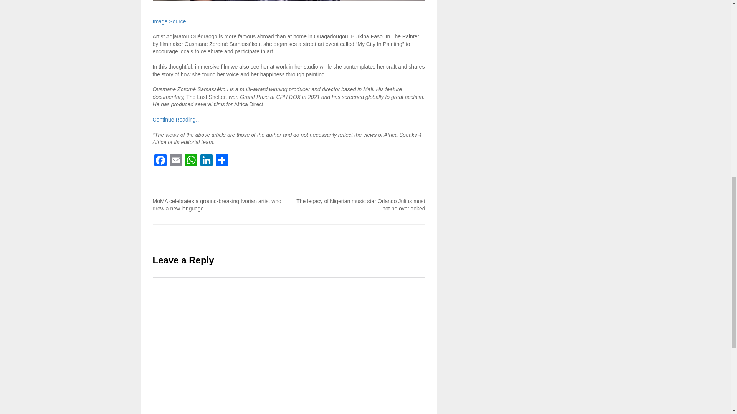 The image size is (737, 414). I want to click on Image Source, so click(169, 21).